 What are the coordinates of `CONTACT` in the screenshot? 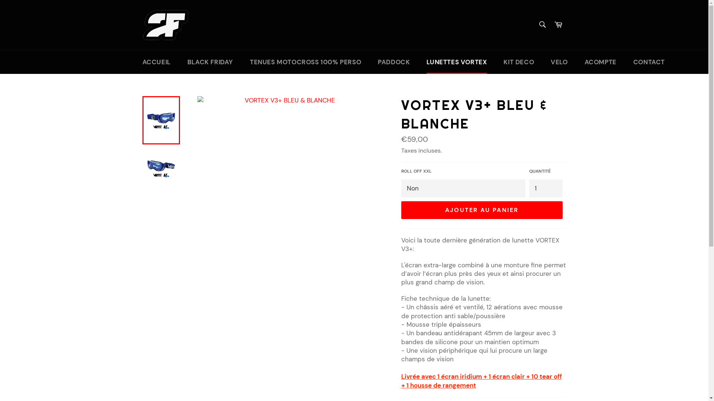 It's located at (649, 62).